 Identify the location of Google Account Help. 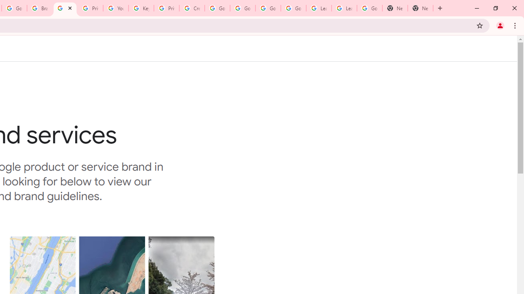
(268, 8).